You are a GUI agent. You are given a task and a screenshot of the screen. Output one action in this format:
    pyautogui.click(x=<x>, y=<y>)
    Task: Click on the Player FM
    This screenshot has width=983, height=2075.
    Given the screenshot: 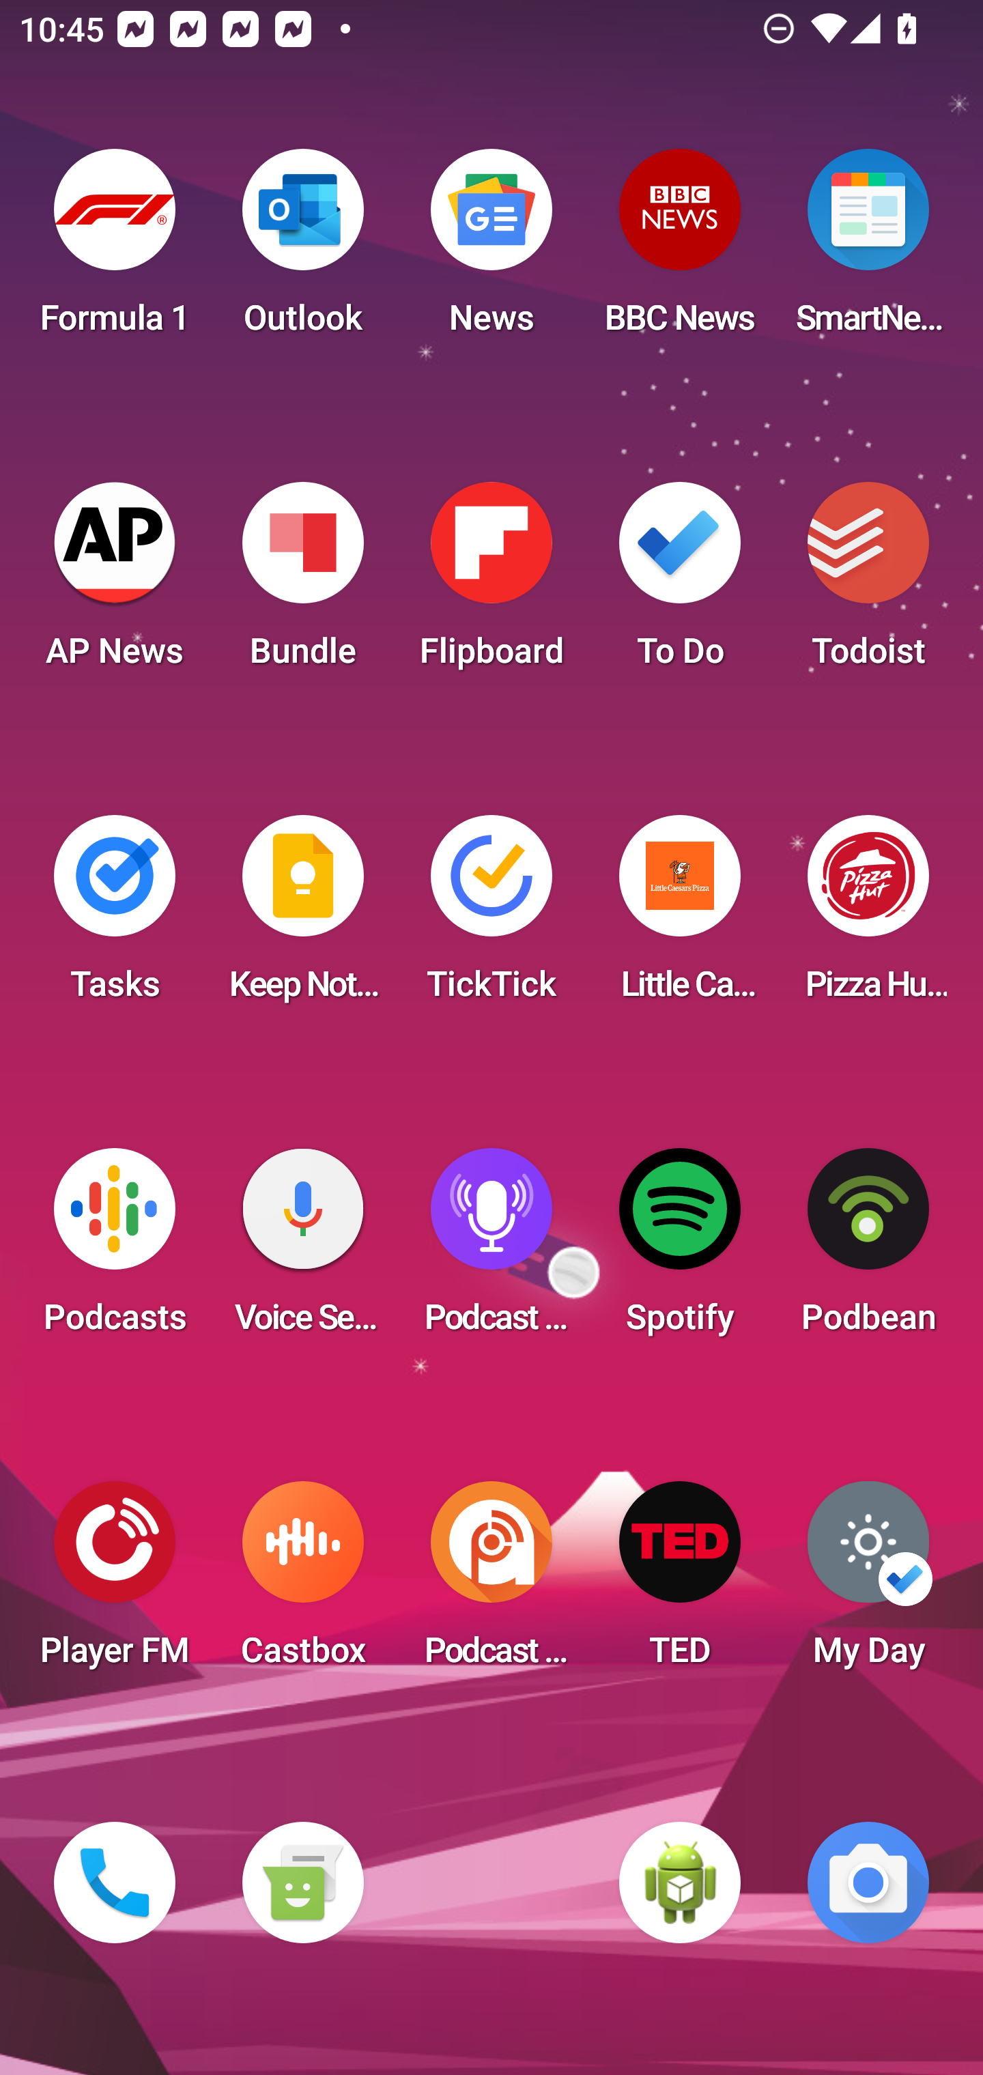 What is the action you would take?
    pyautogui.click(x=115, y=1582)
    